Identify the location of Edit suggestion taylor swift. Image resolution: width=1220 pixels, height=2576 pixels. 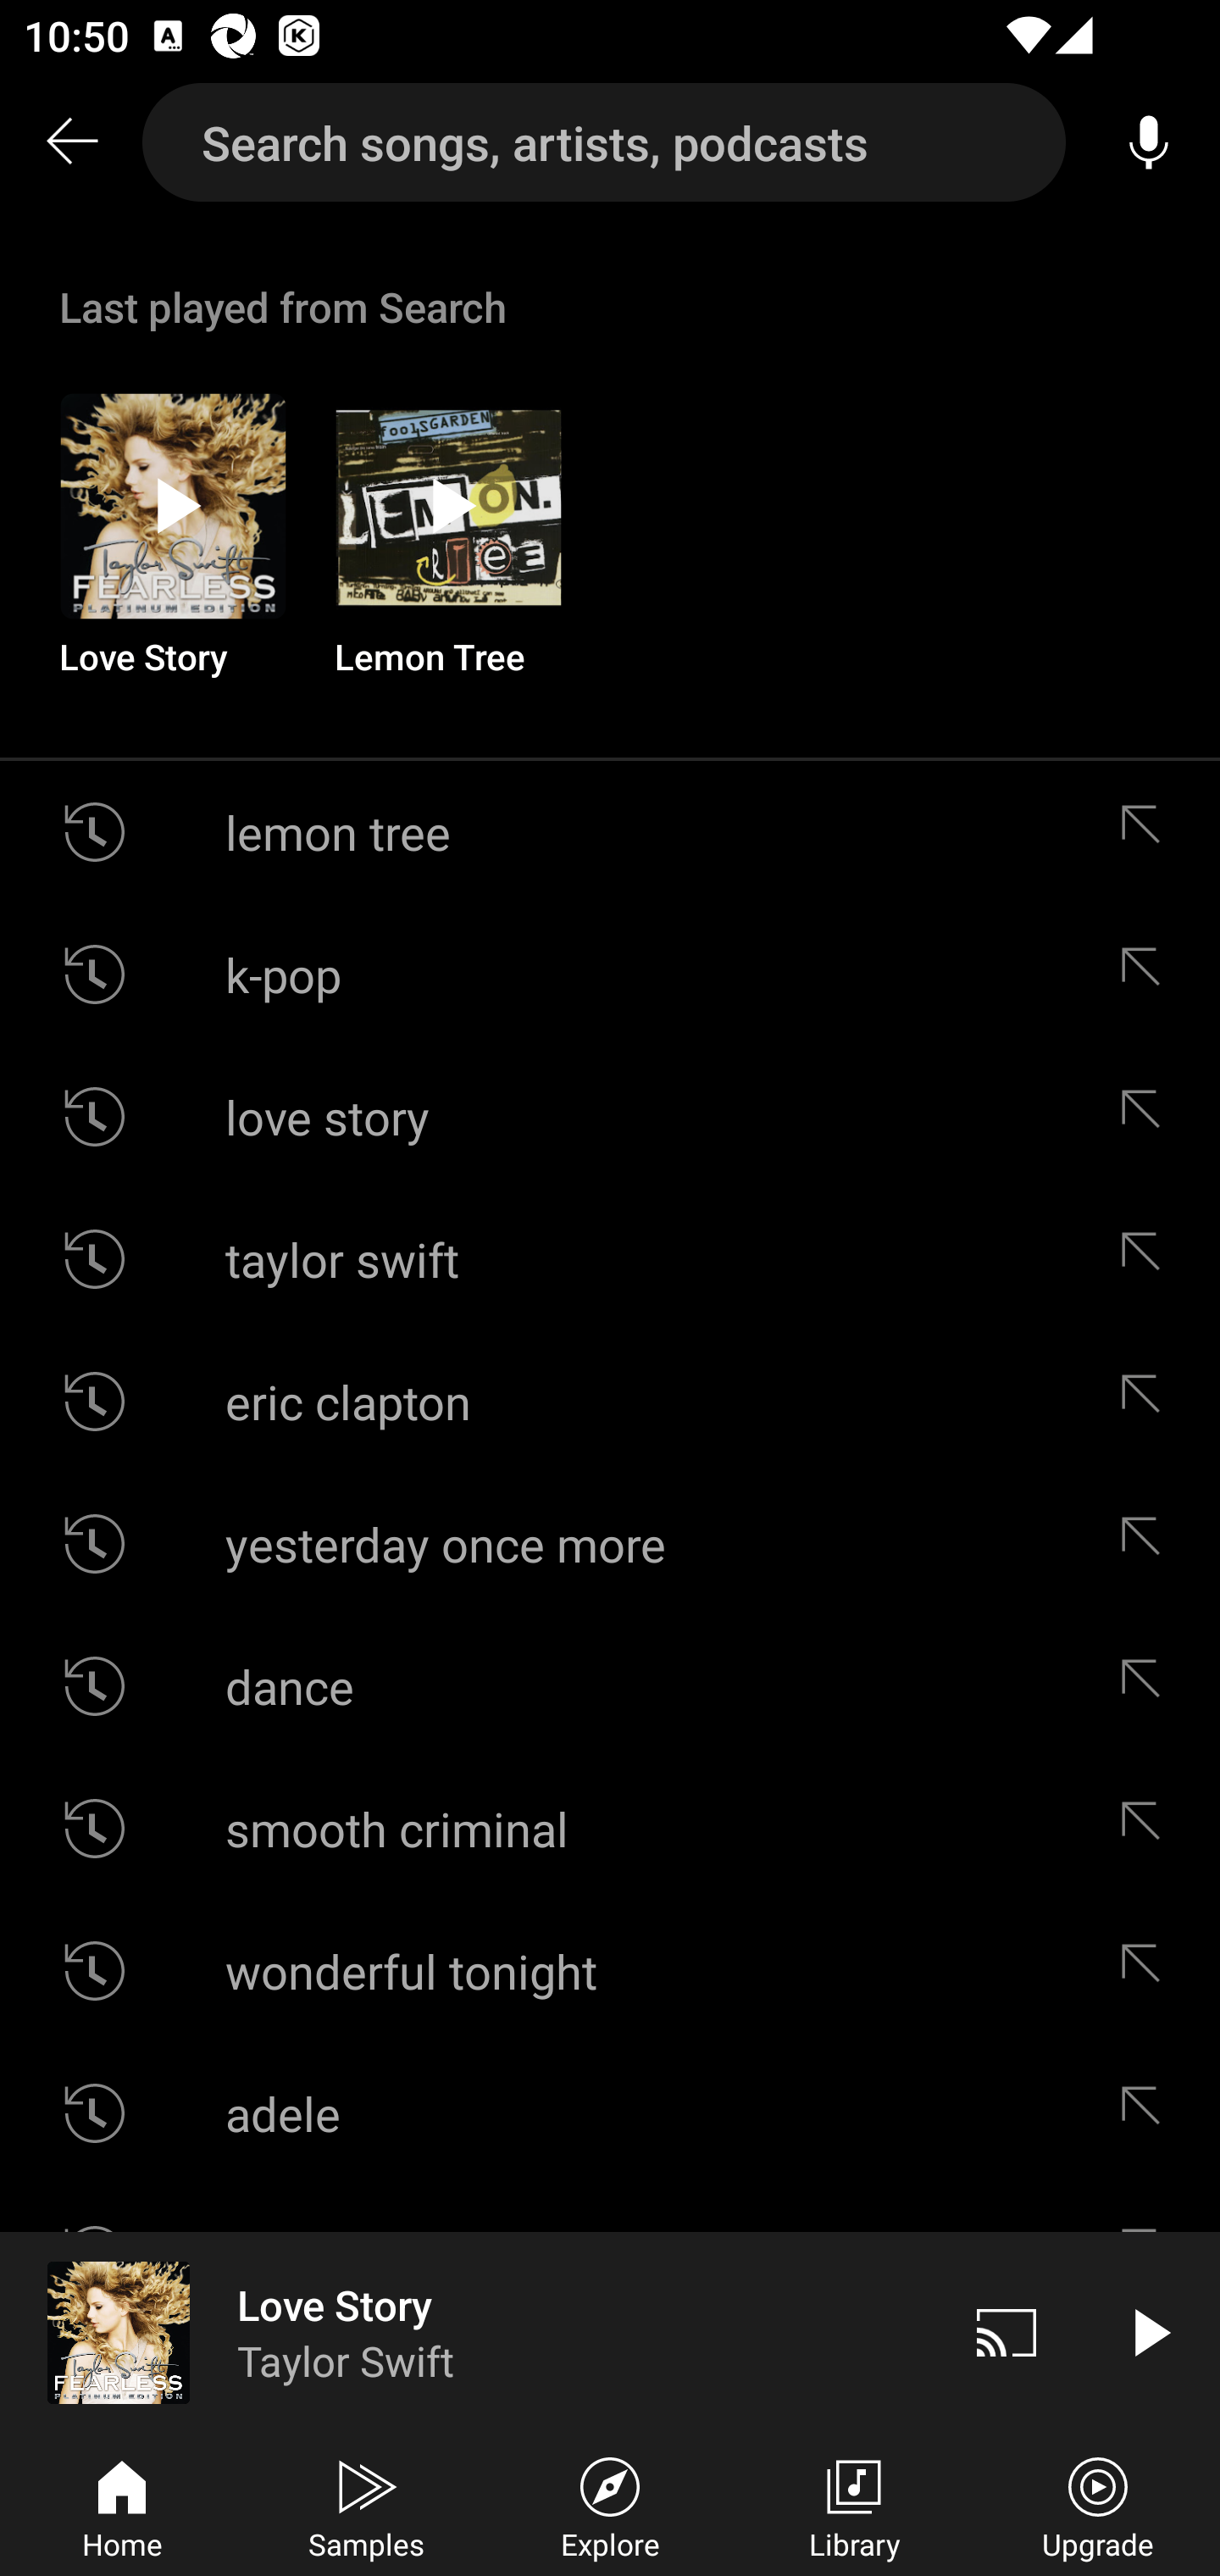
(1148, 1257).